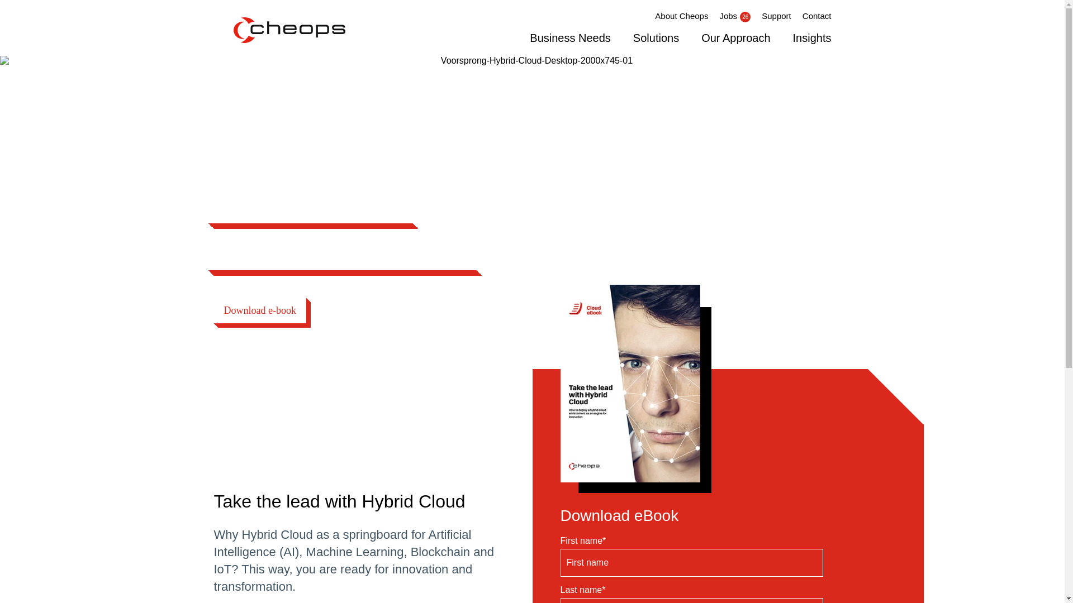 The width and height of the screenshot is (1073, 603). I want to click on About Cheops, so click(681, 16).